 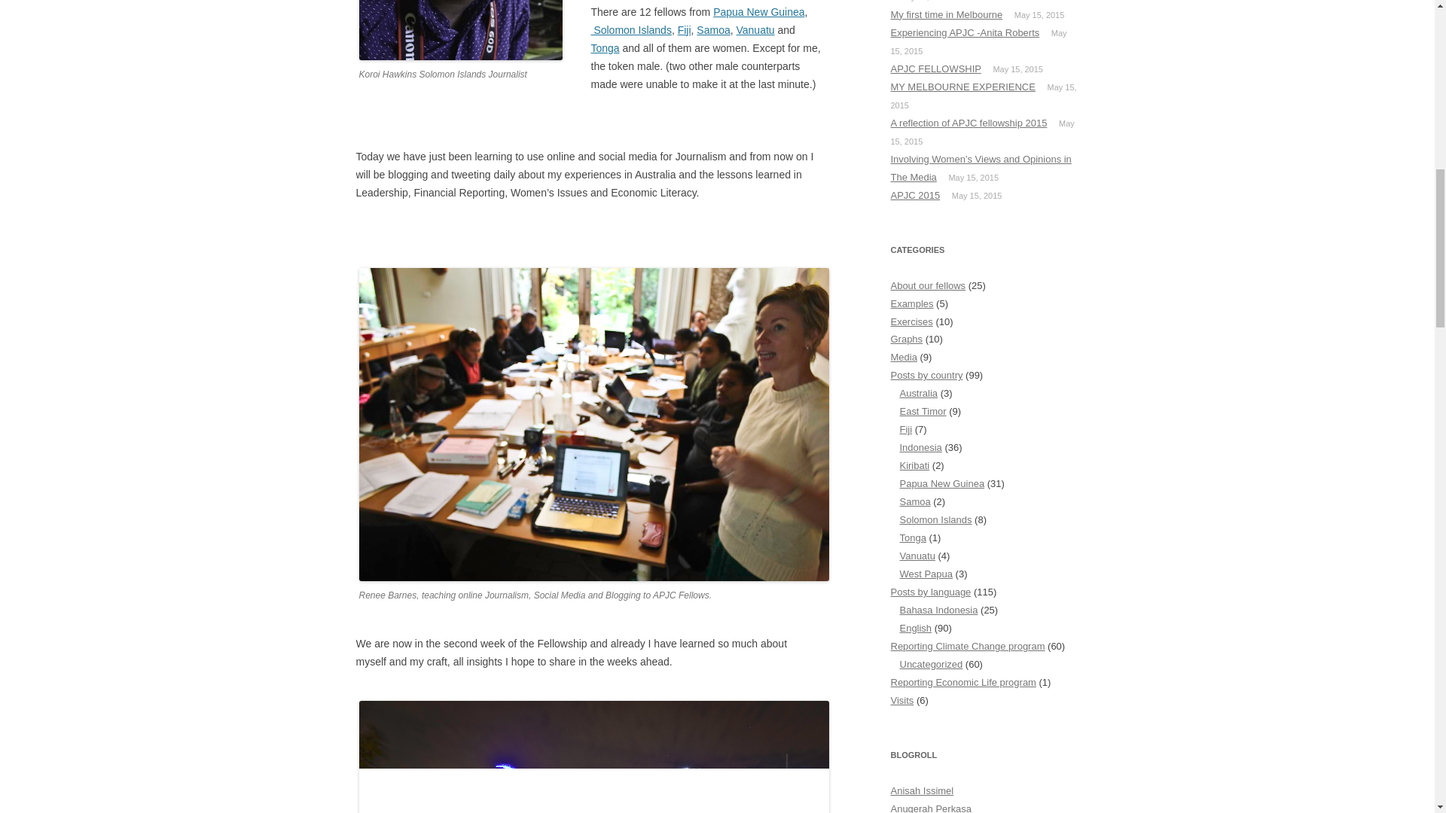 I want to click on Tonga Wikipedia, so click(x=604, y=48).